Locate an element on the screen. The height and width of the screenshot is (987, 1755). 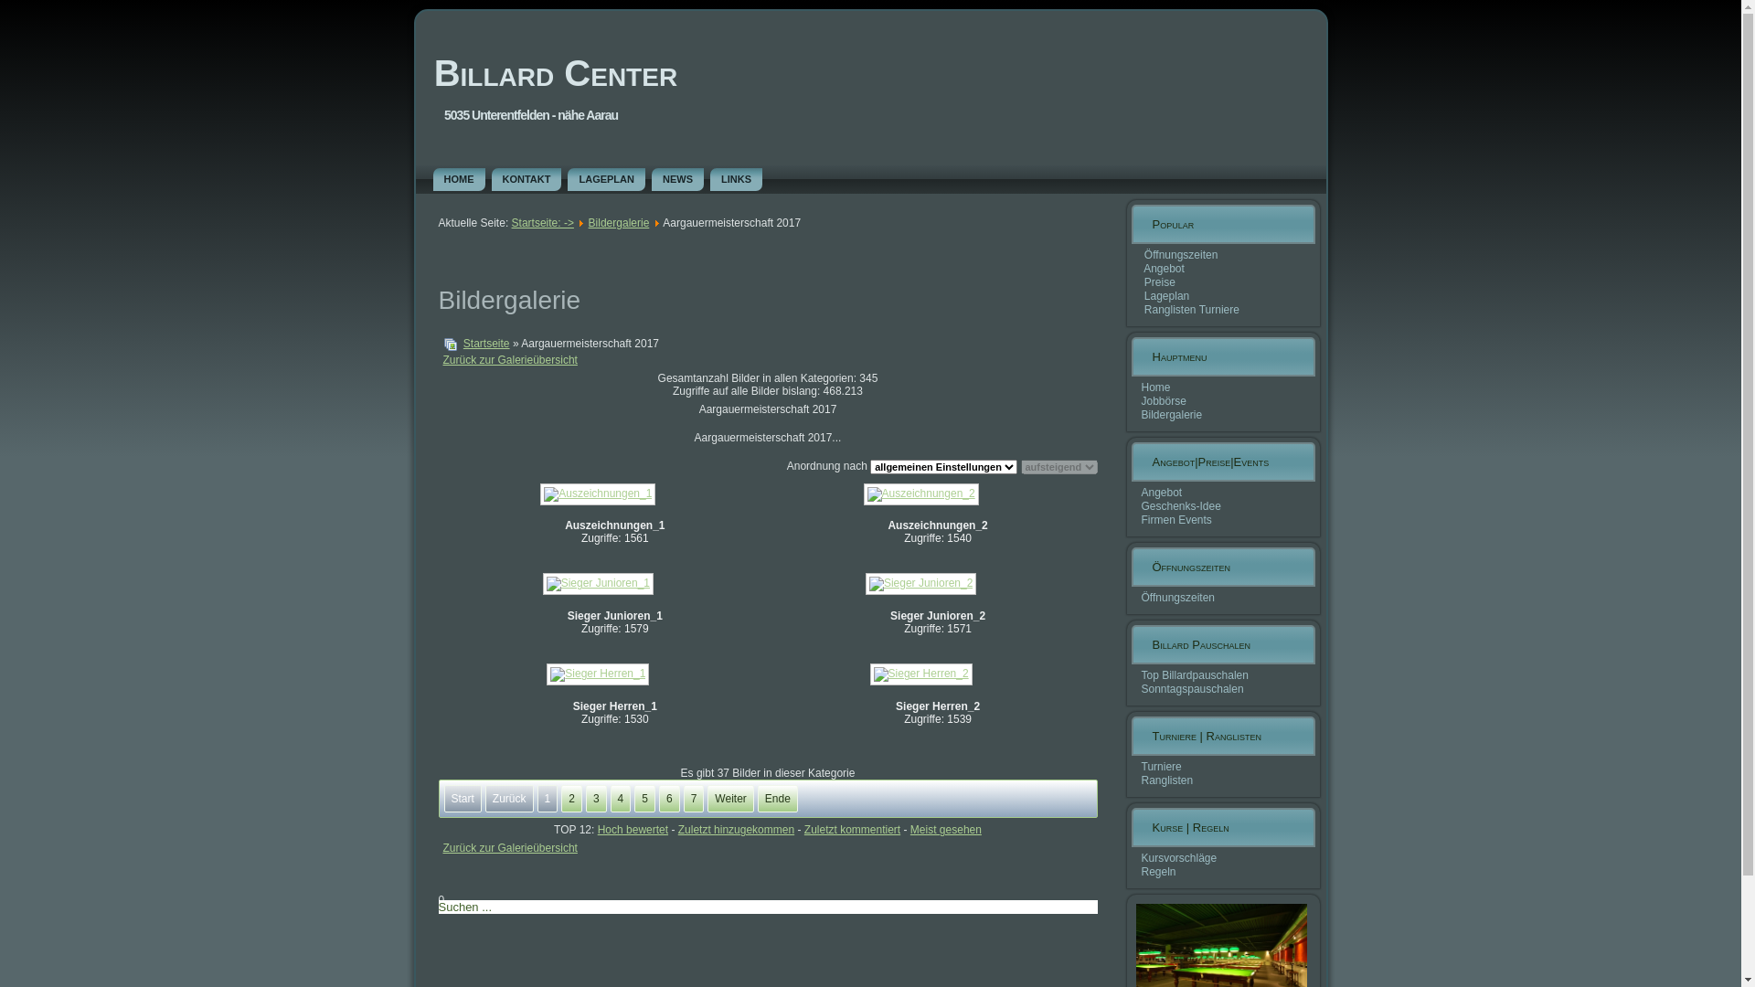
Billard Center is located at coordinates (556, 73).